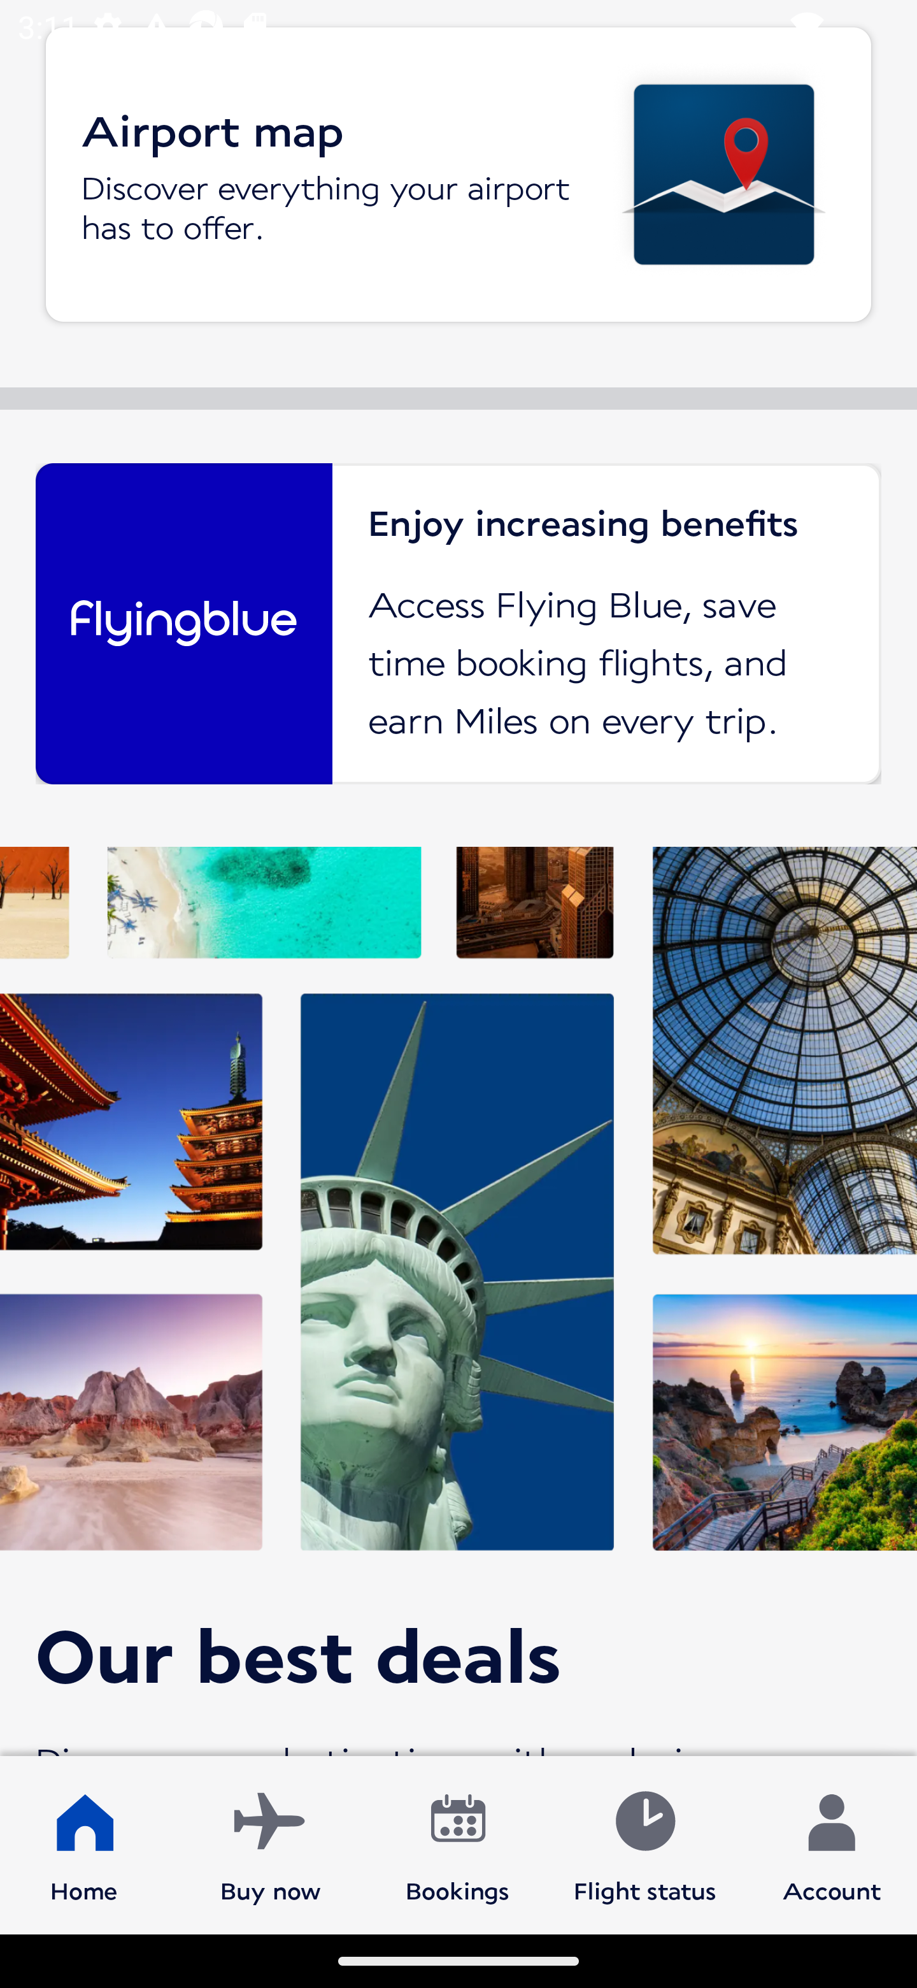  Describe the element at coordinates (271, 1844) in the screenshot. I see `Buy now` at that location.